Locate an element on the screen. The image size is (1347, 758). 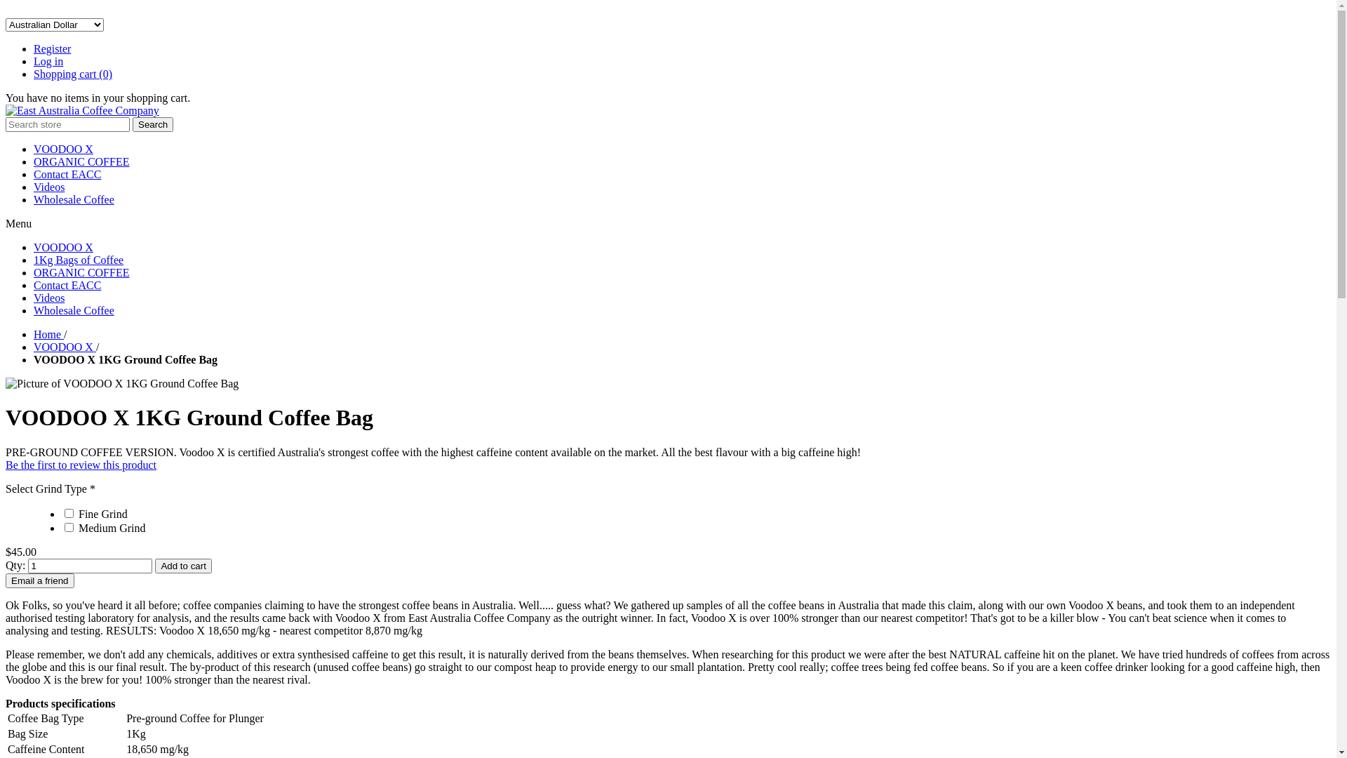
Contact EACC is located at coordinates (67, 285).